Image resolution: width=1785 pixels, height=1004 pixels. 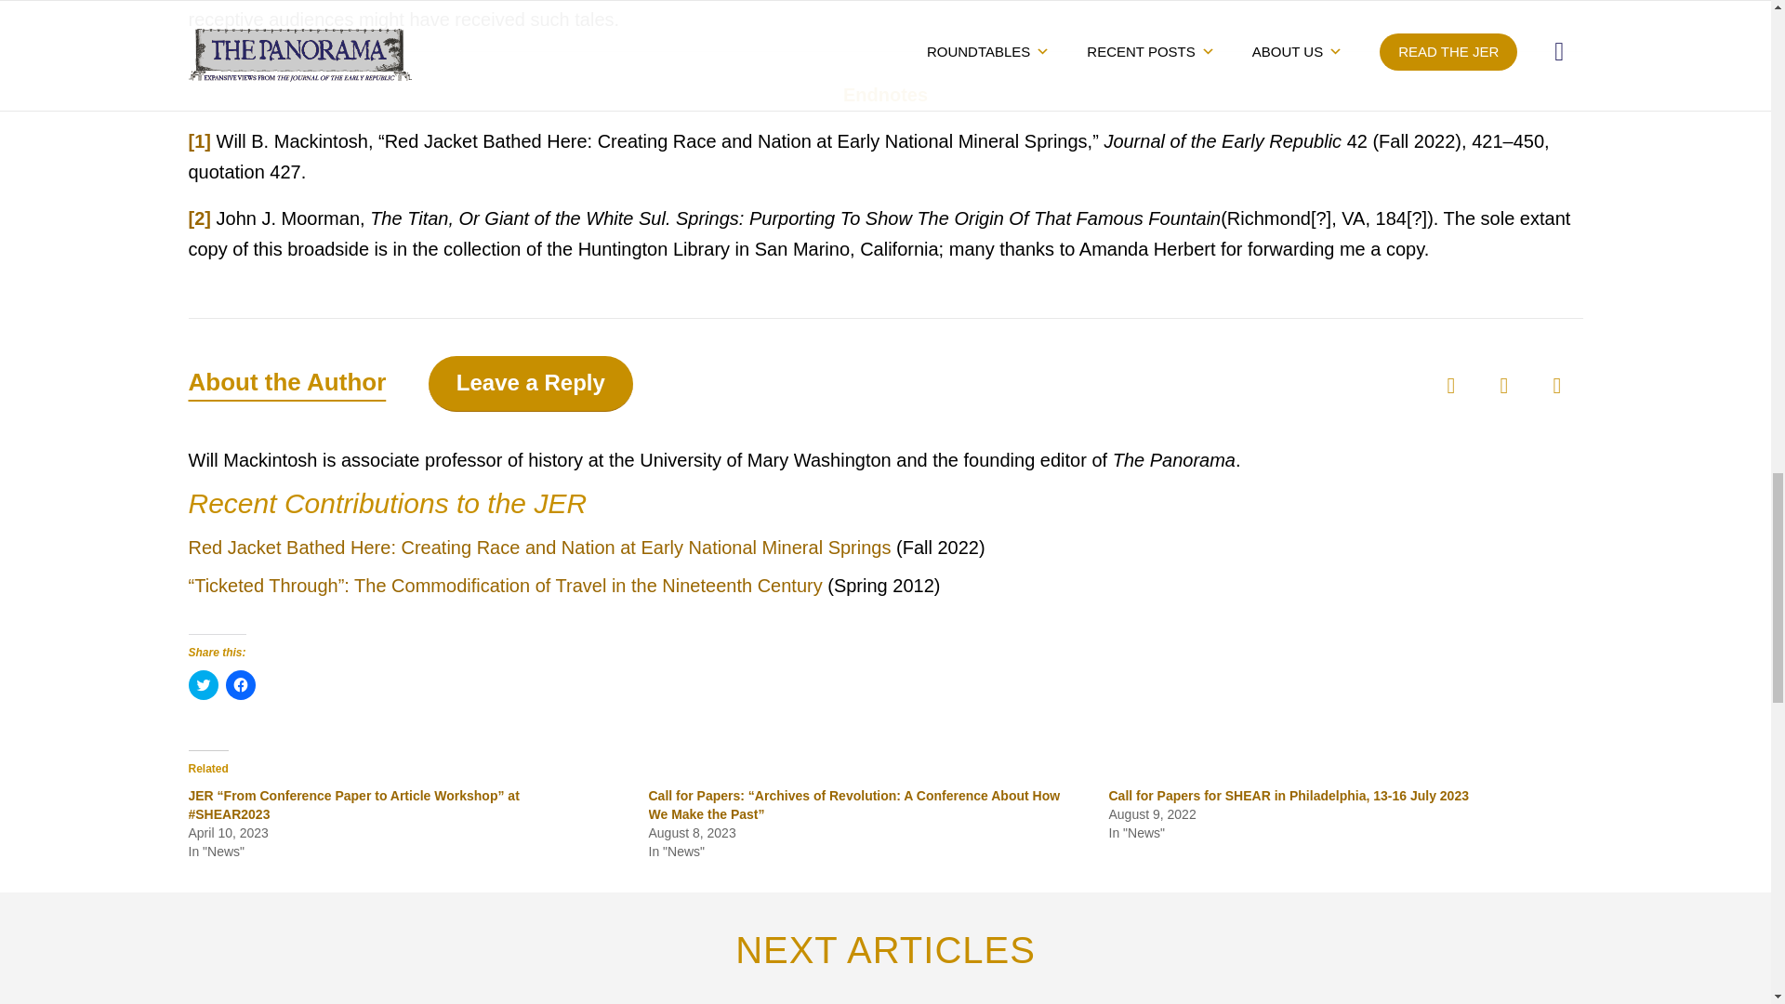 What do you see at coordinates (1288, 796) in the screenshot?
I see `Call for Papers for SHEAR in Philadelphia, 13-16 July 2023` at bounding box center [1288, 796].